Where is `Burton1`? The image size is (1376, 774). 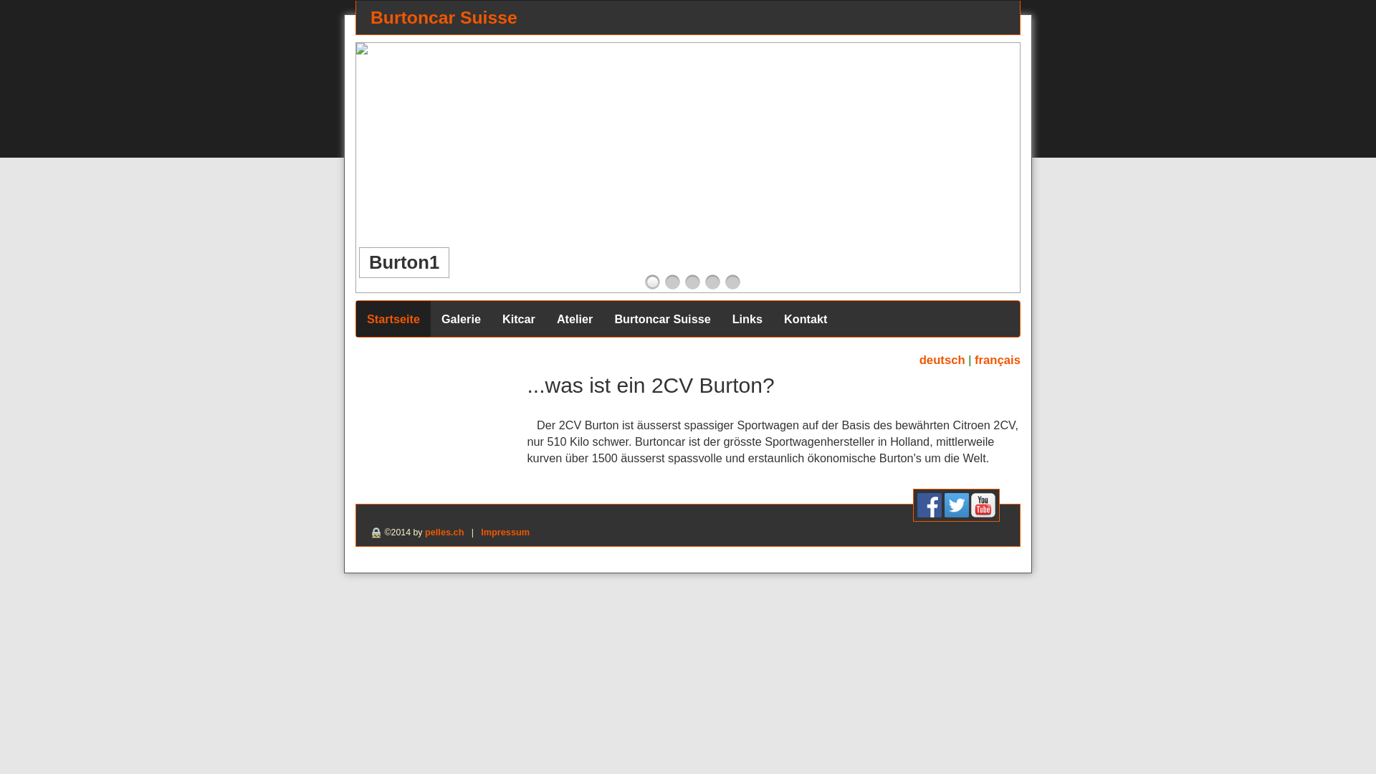 Burton1 is located at coordinates (362, 49).